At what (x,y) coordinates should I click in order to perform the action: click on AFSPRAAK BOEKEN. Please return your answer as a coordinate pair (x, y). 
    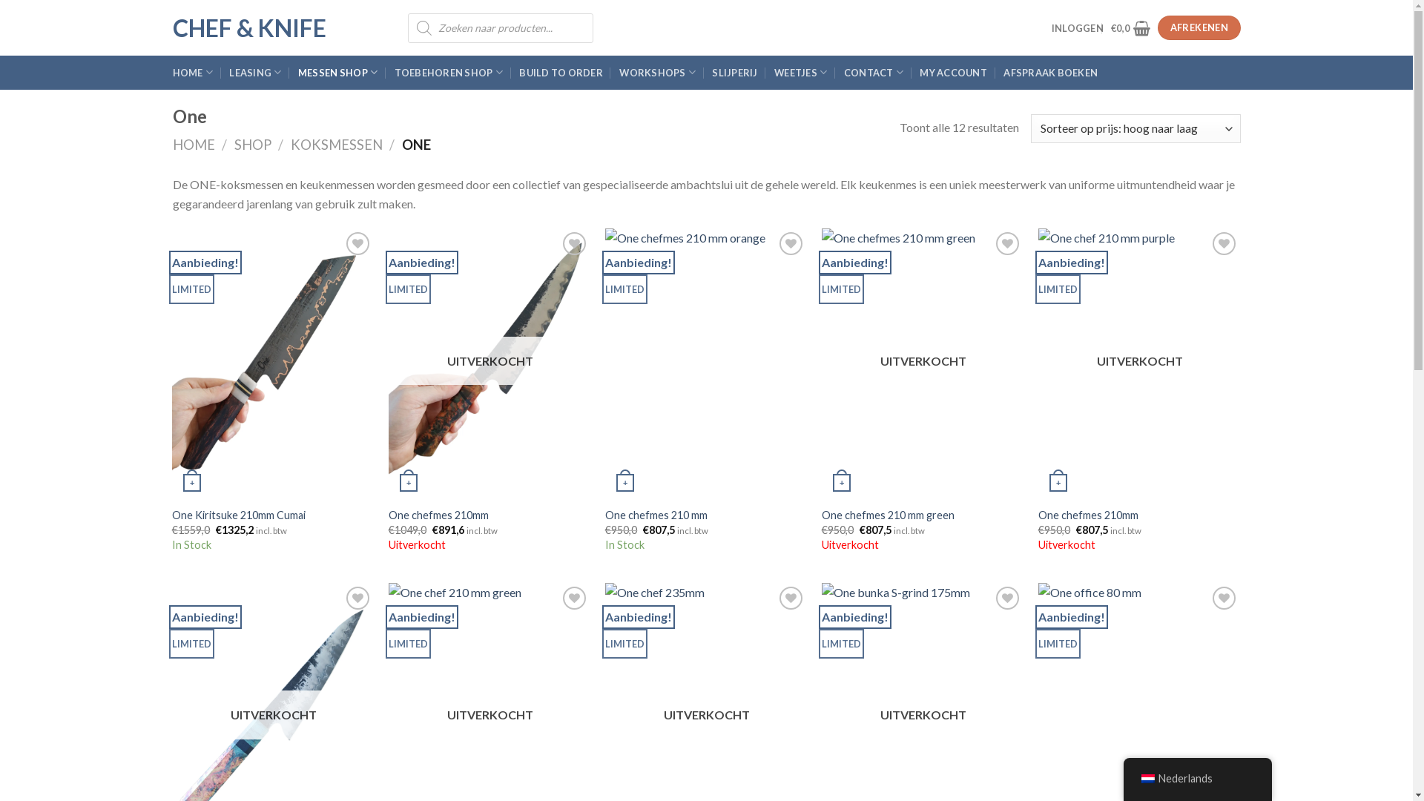
    Looking at the image, I should click on (1050, 73).